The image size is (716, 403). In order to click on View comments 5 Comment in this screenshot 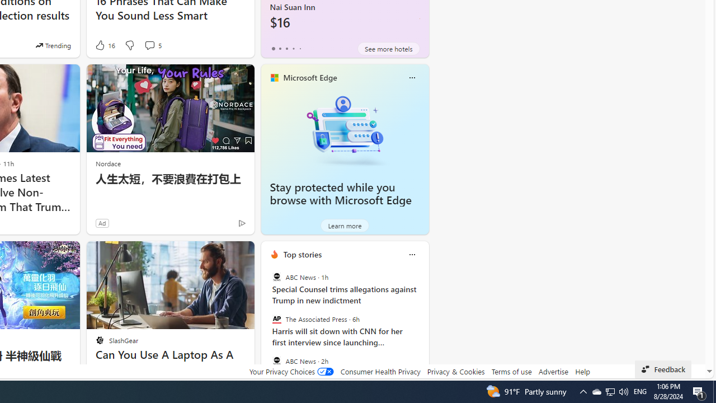, I will do `click(149, 45)`.